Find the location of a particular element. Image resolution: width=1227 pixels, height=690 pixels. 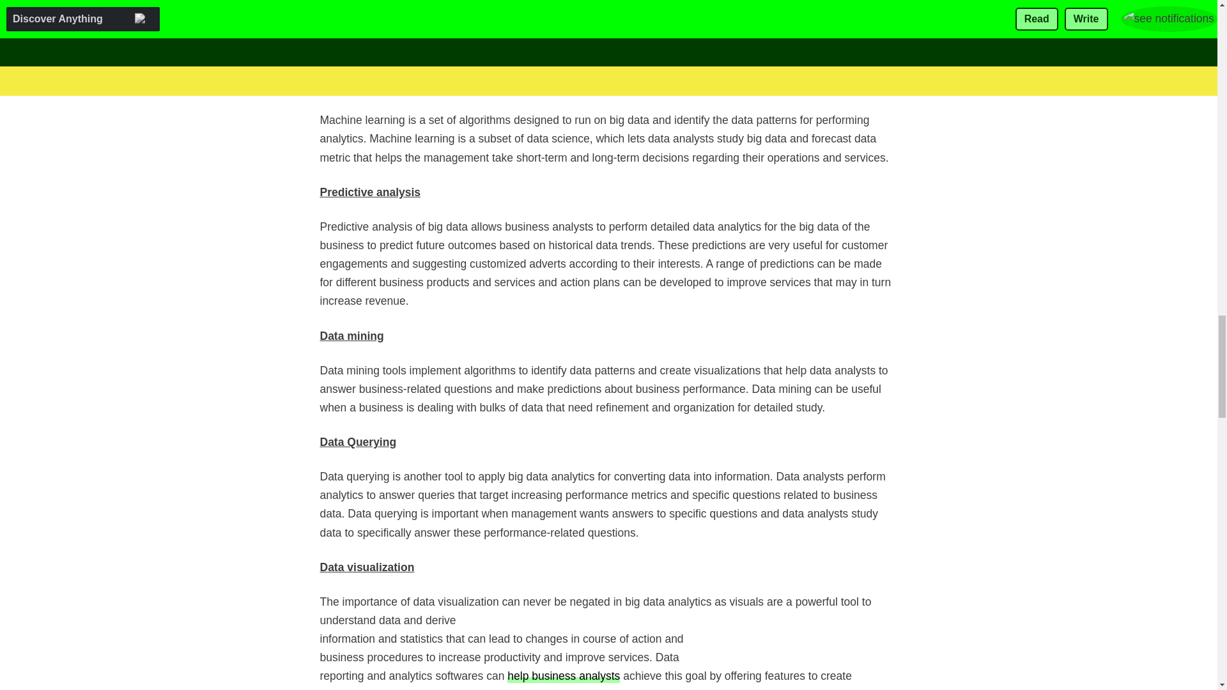

help business analysts is located at coordinates (564, 676).